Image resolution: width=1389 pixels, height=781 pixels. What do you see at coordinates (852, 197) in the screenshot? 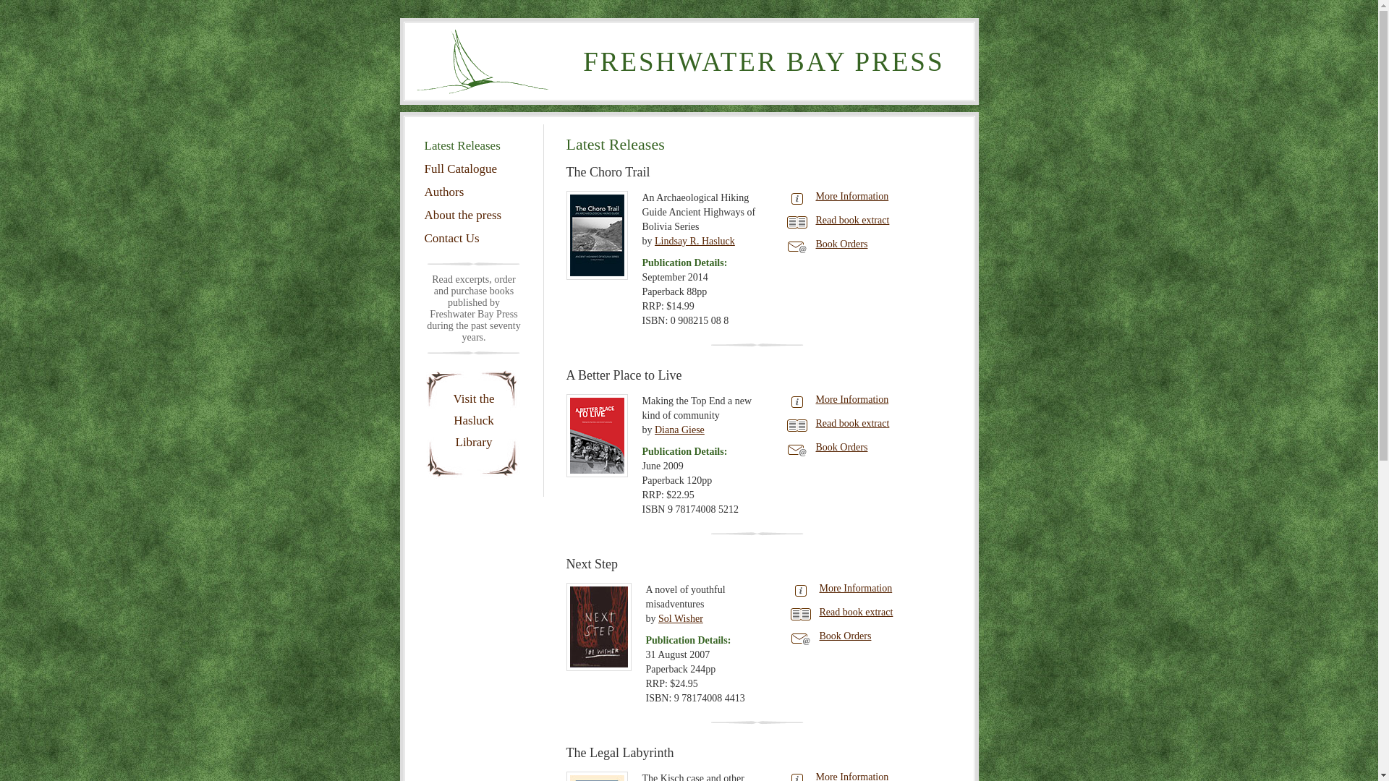
I see `More Information` at bounding box center [852, 197].